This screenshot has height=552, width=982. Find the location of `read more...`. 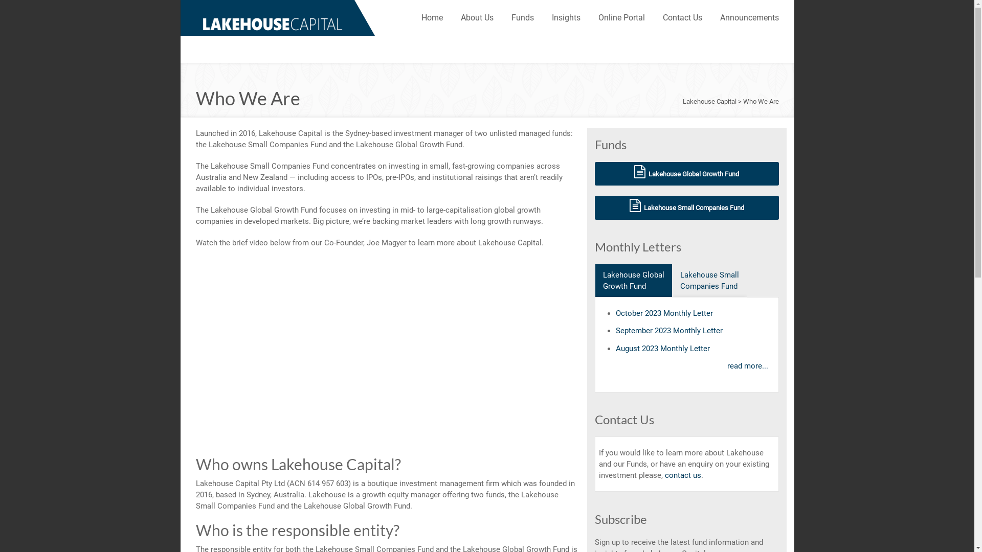

read more... is located at coordinates (748, 366).